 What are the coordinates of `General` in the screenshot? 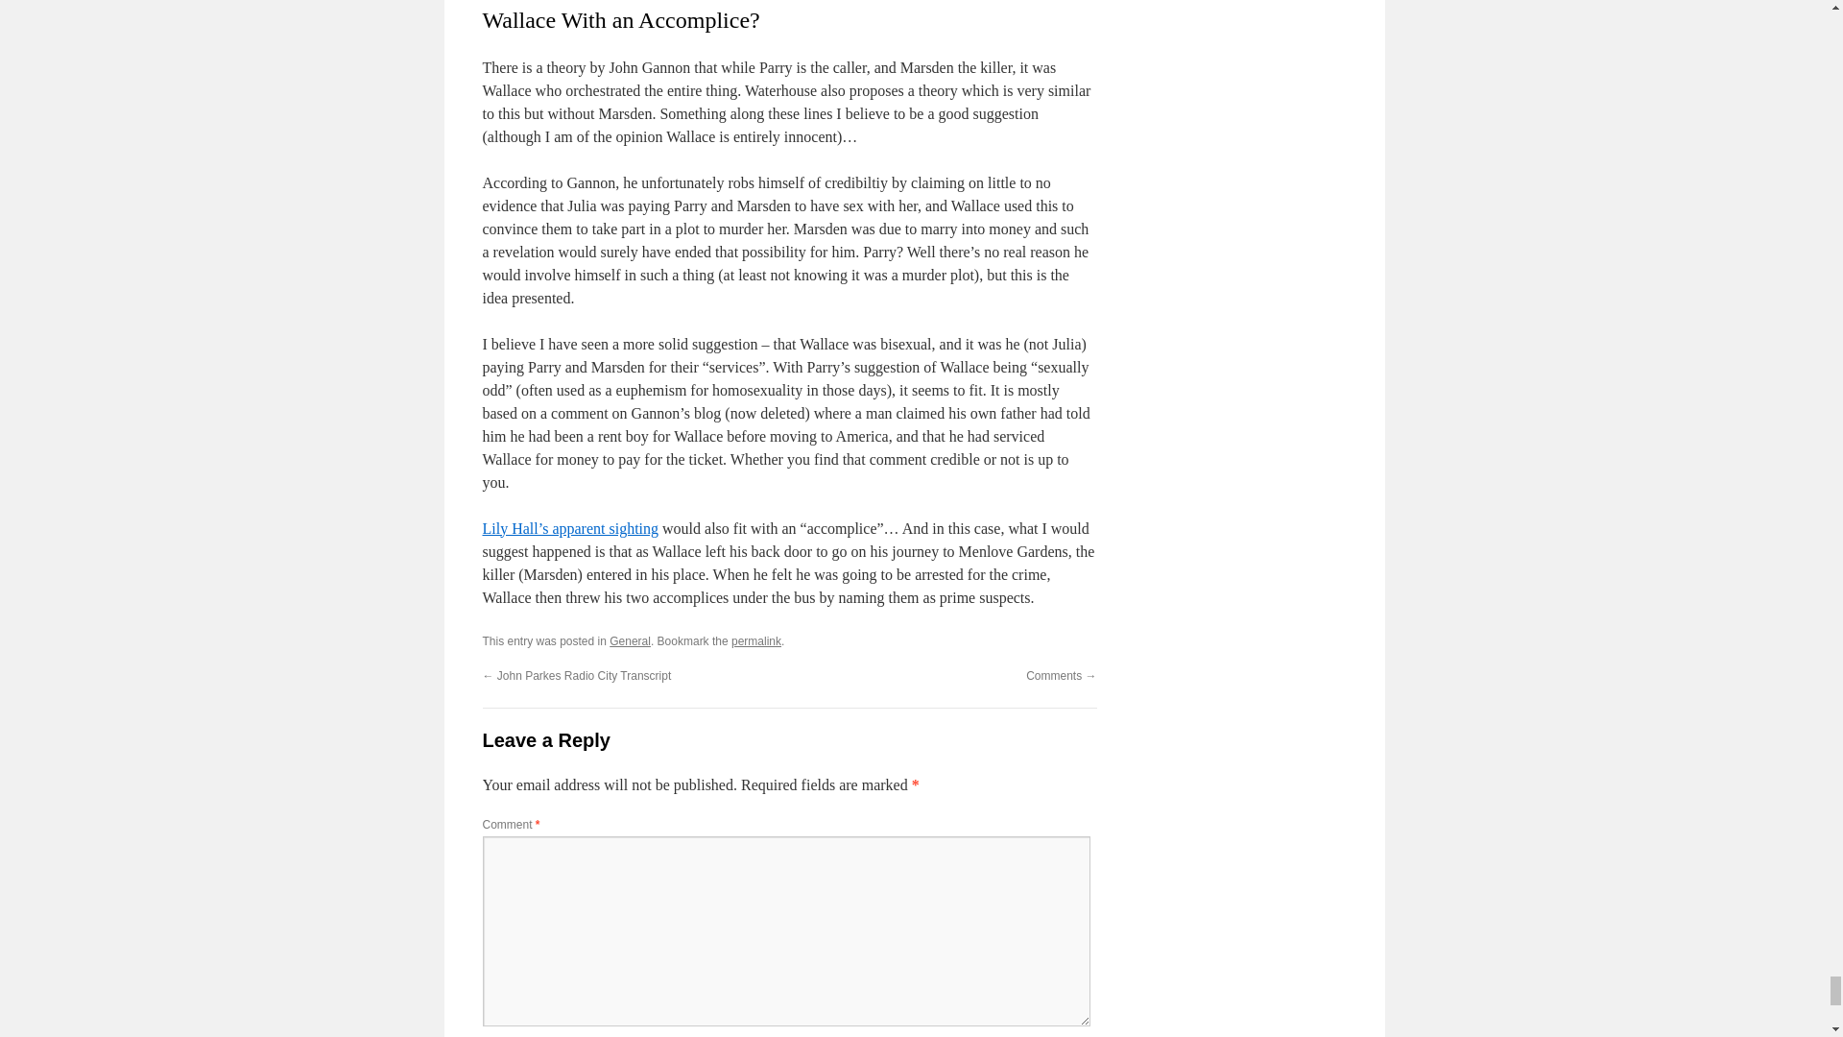 It's located at (630, 641).